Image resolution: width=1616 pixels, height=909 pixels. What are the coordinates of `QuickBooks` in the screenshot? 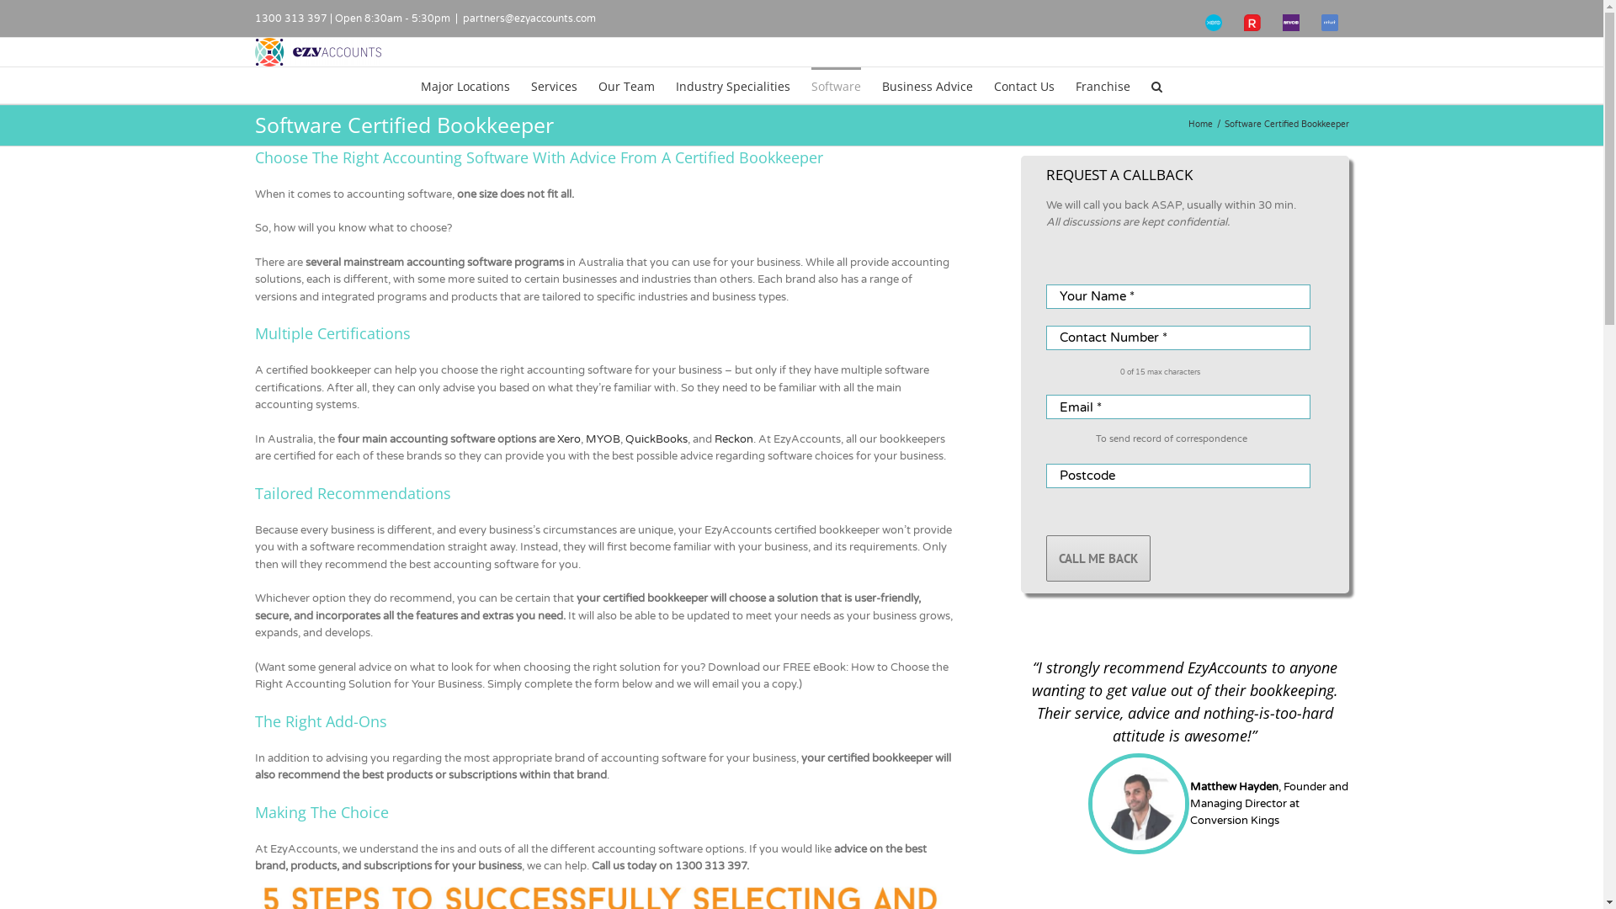 It's located at (656, 439).